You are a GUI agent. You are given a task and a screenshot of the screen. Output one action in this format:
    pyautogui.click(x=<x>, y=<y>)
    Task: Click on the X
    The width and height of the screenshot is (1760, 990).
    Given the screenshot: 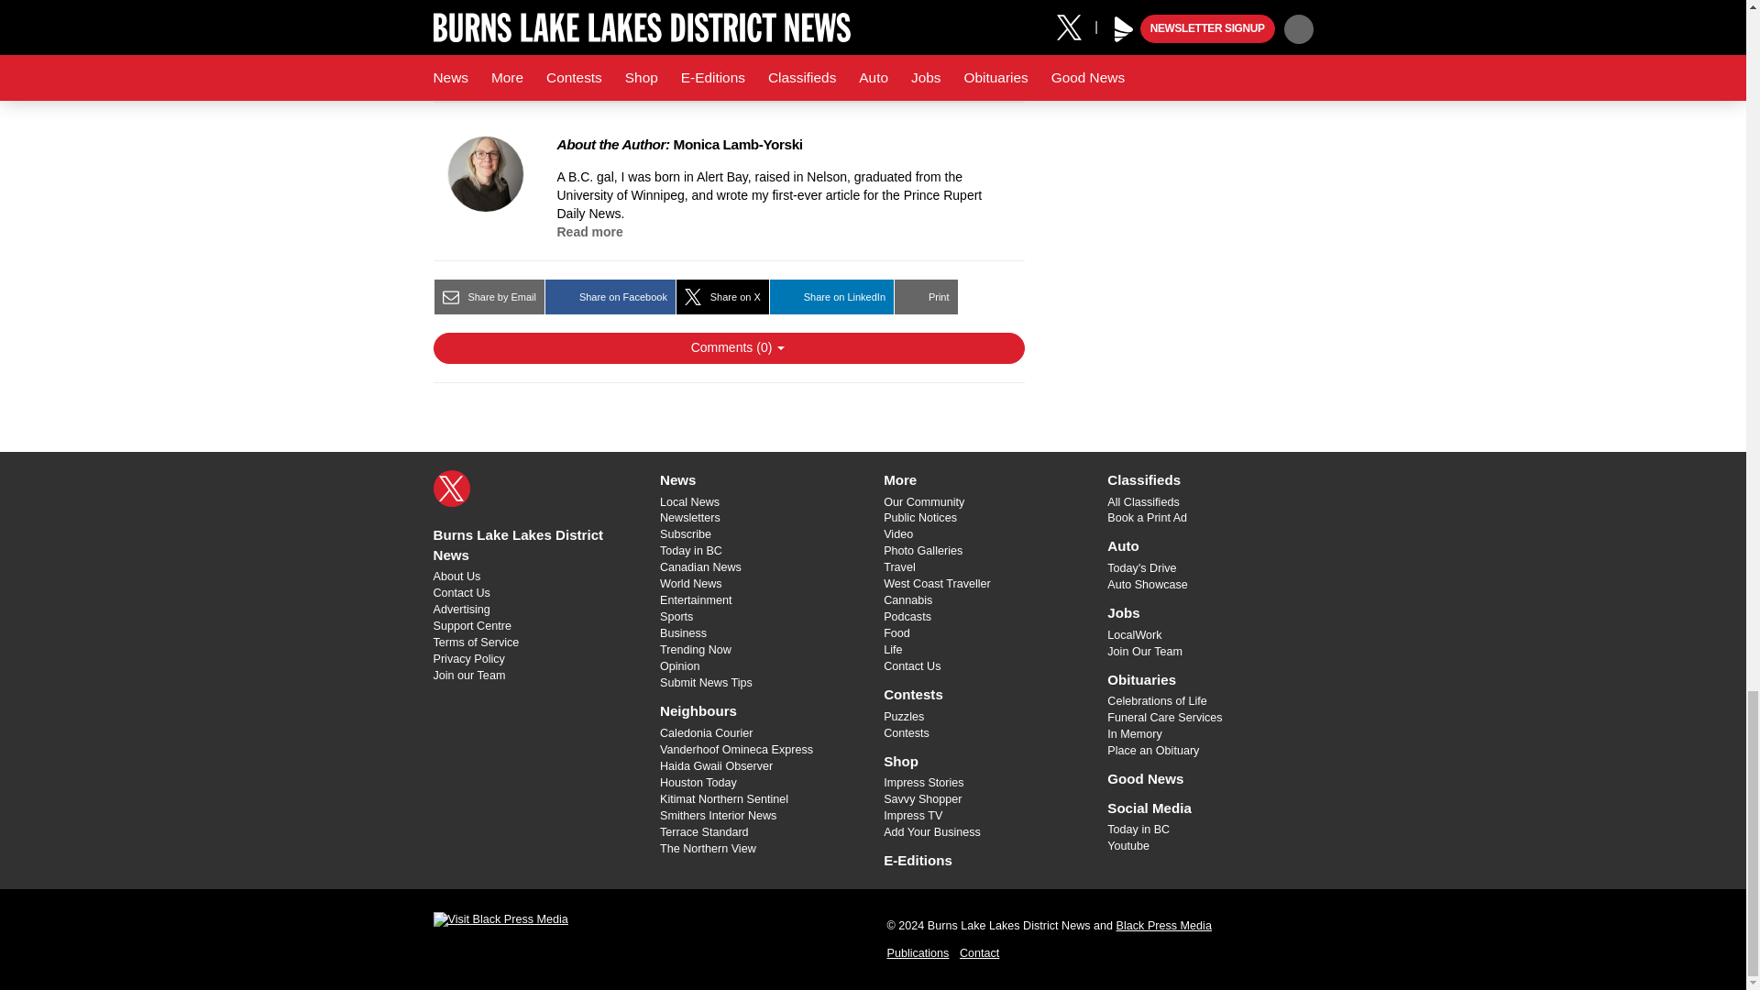 What is the action you would take?
    pyautogui.click(x=451, y=488)
    